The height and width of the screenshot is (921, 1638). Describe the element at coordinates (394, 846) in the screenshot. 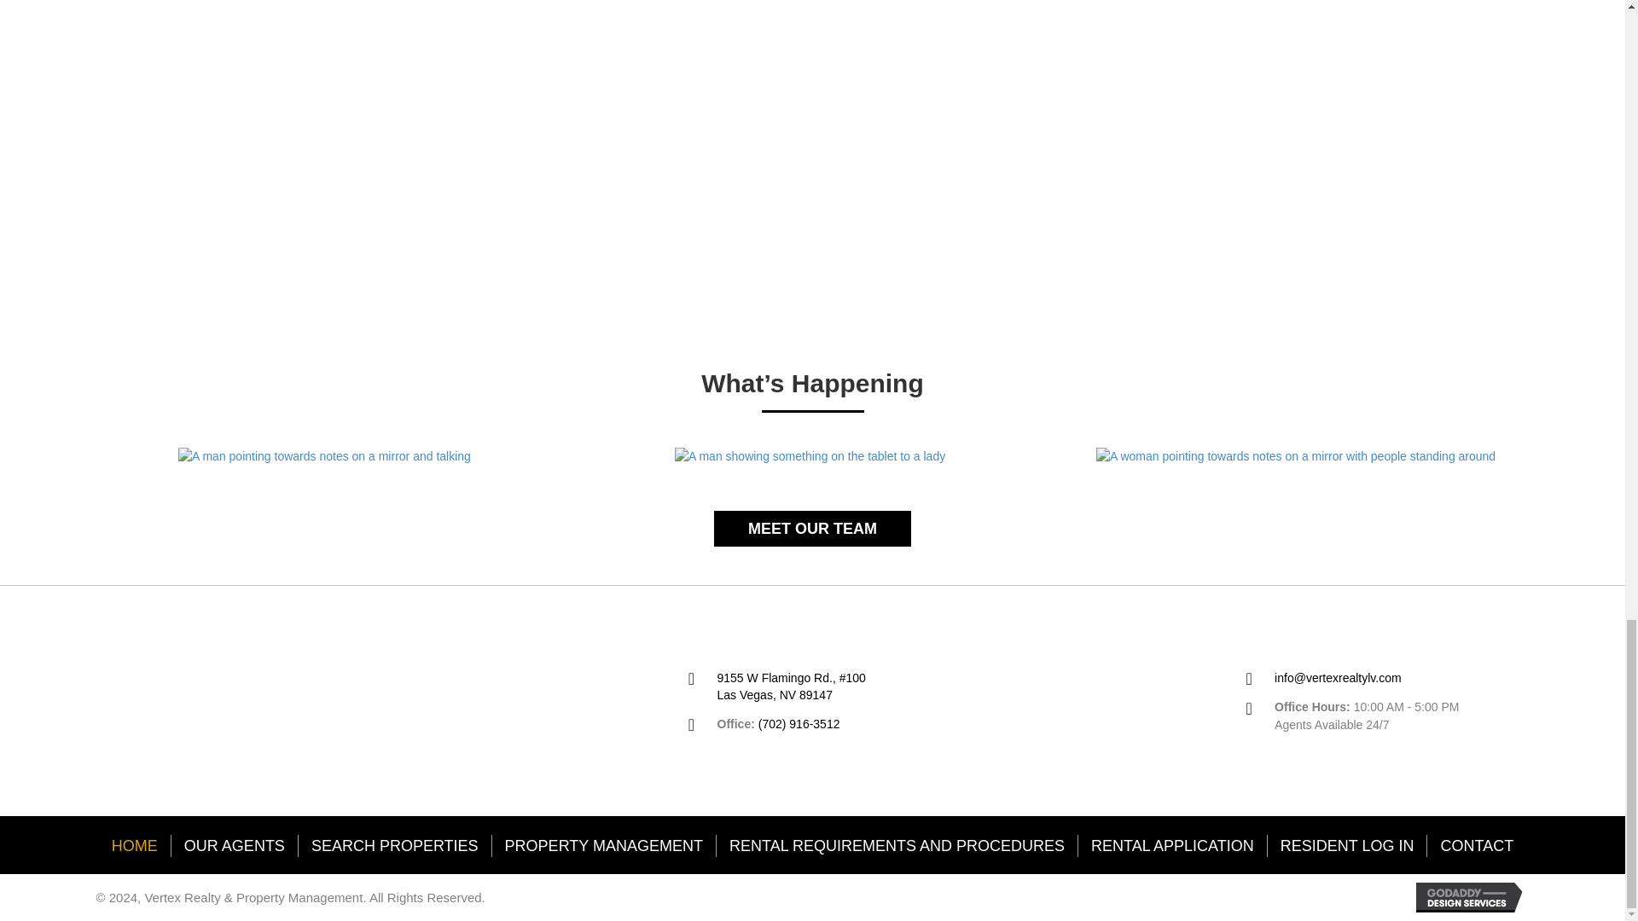

I see `SEARCH PROPERTIES` at that location.